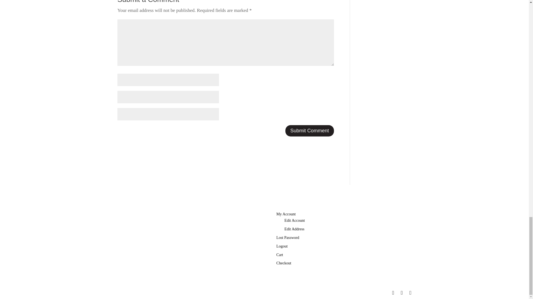 This screenshot has height=299, width=533. I want to click on My Account, so click(286, 214).